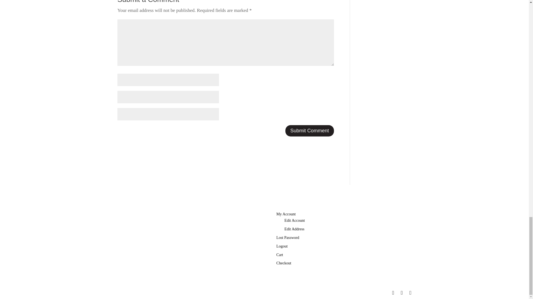 This screenshot has height=299, width=533. I want to click on My Account, so click(286, 214).